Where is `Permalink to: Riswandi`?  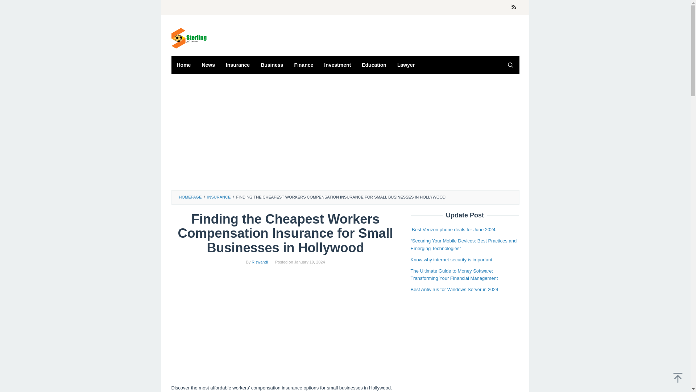
Permalink to: Riswandi is located at coordinates (260, 262).